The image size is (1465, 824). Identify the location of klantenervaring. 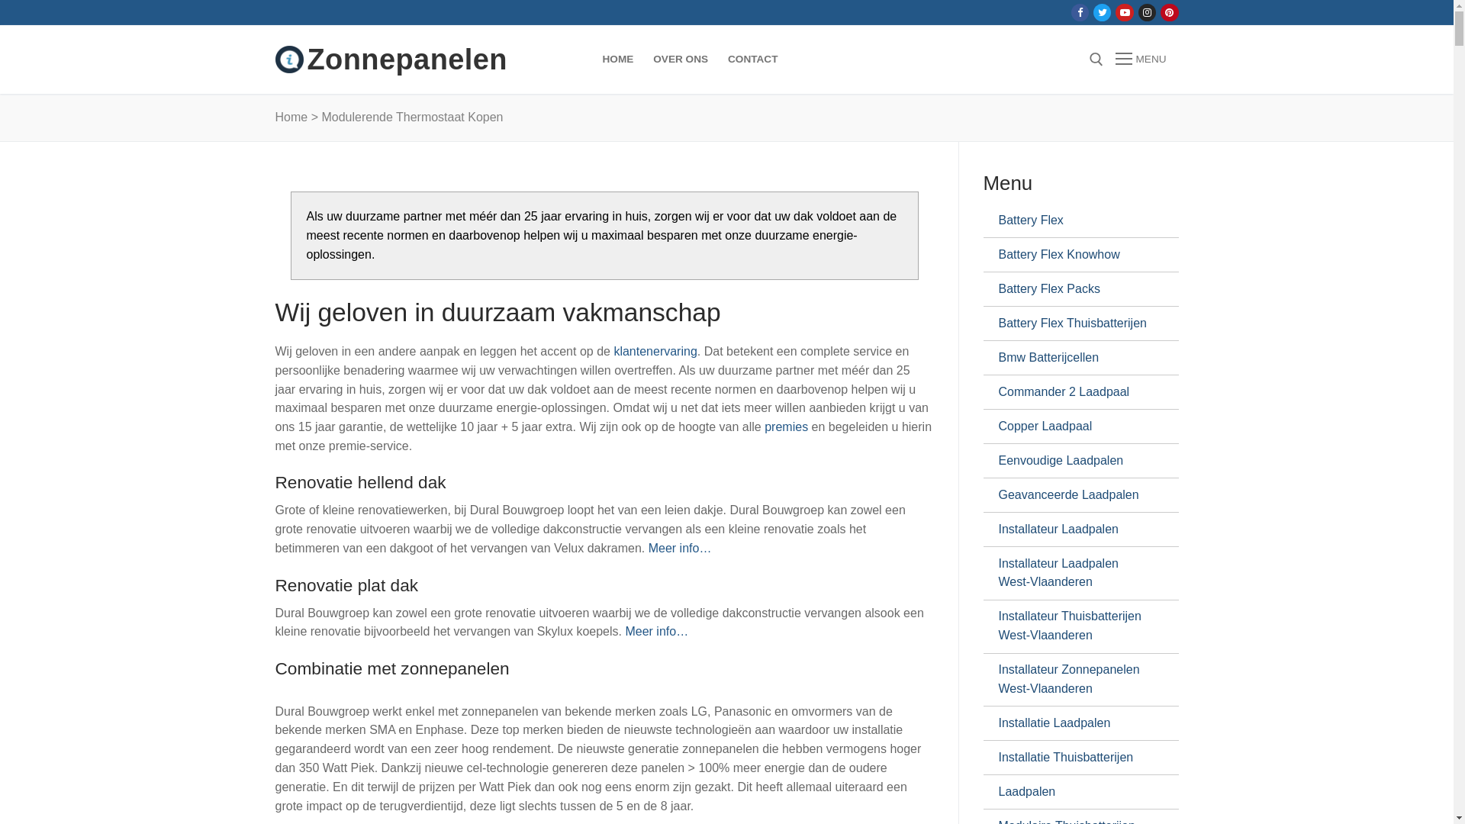
(655, 351).